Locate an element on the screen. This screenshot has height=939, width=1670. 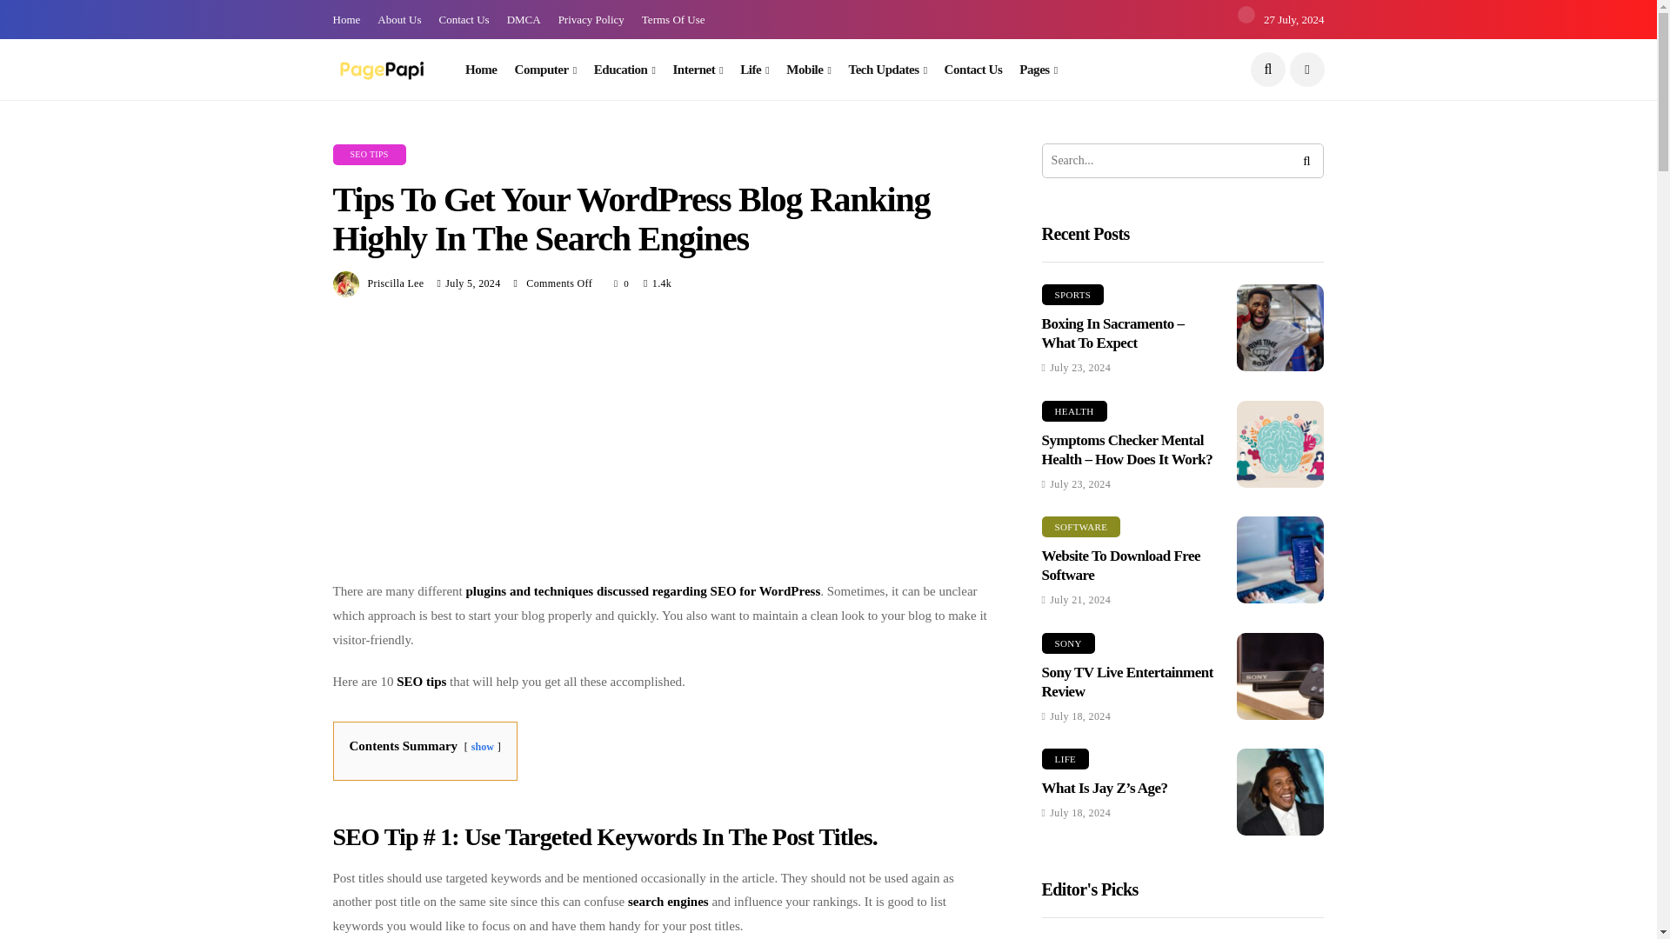
Contact Us is located at coordinates (463, 19).